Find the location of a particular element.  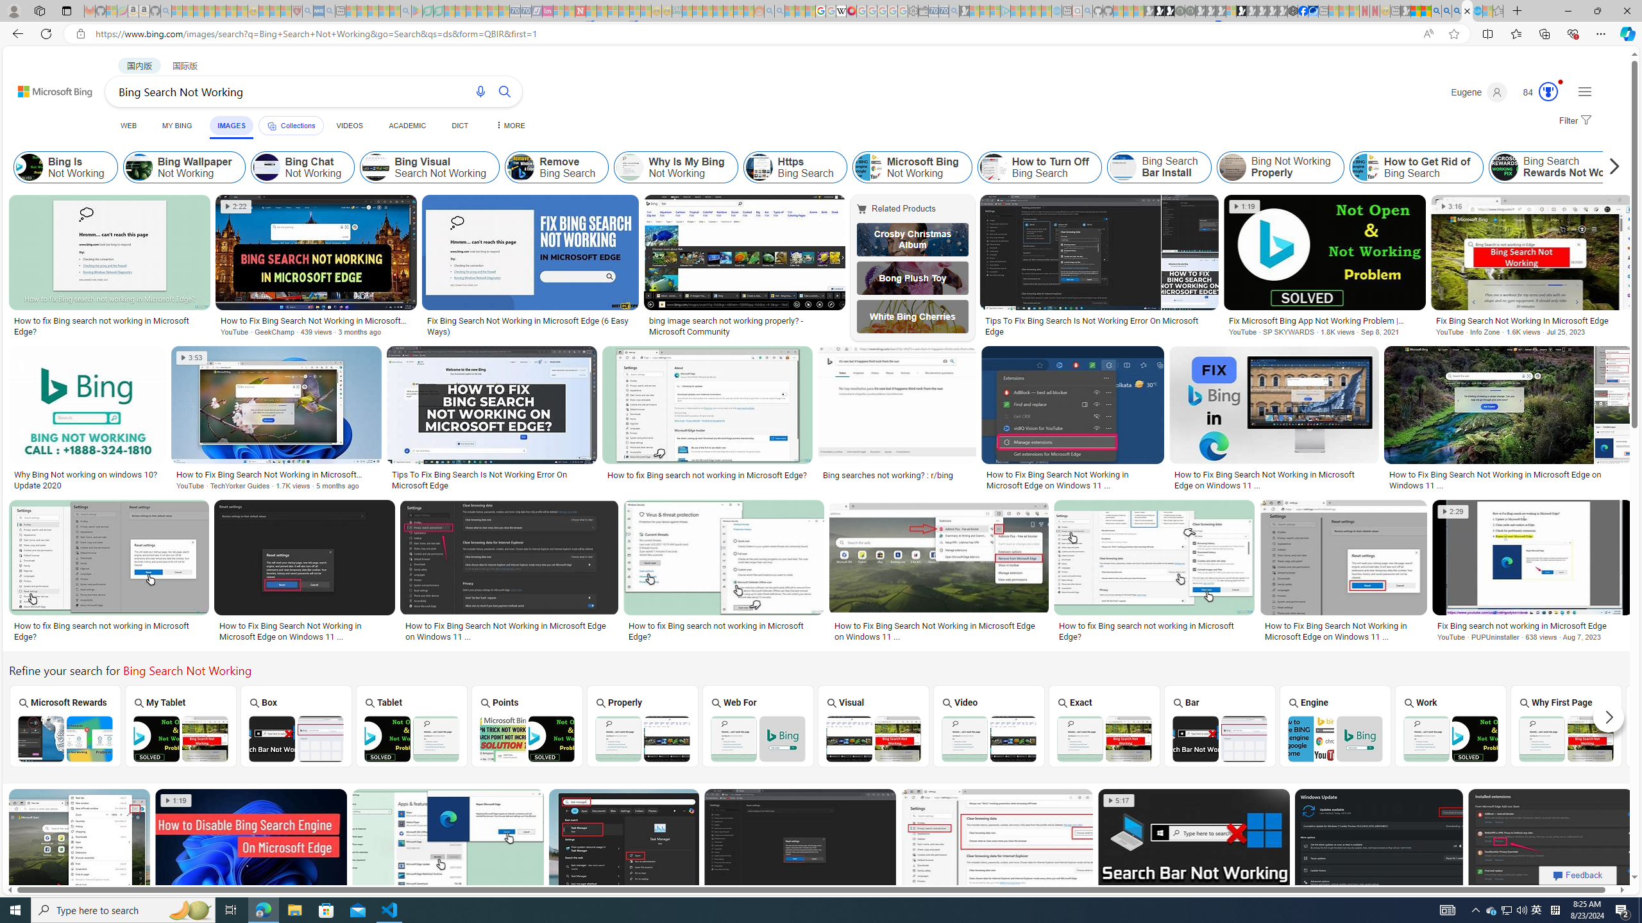

Image result for Bing Search Not Working is located at coordinates (1551, 846).